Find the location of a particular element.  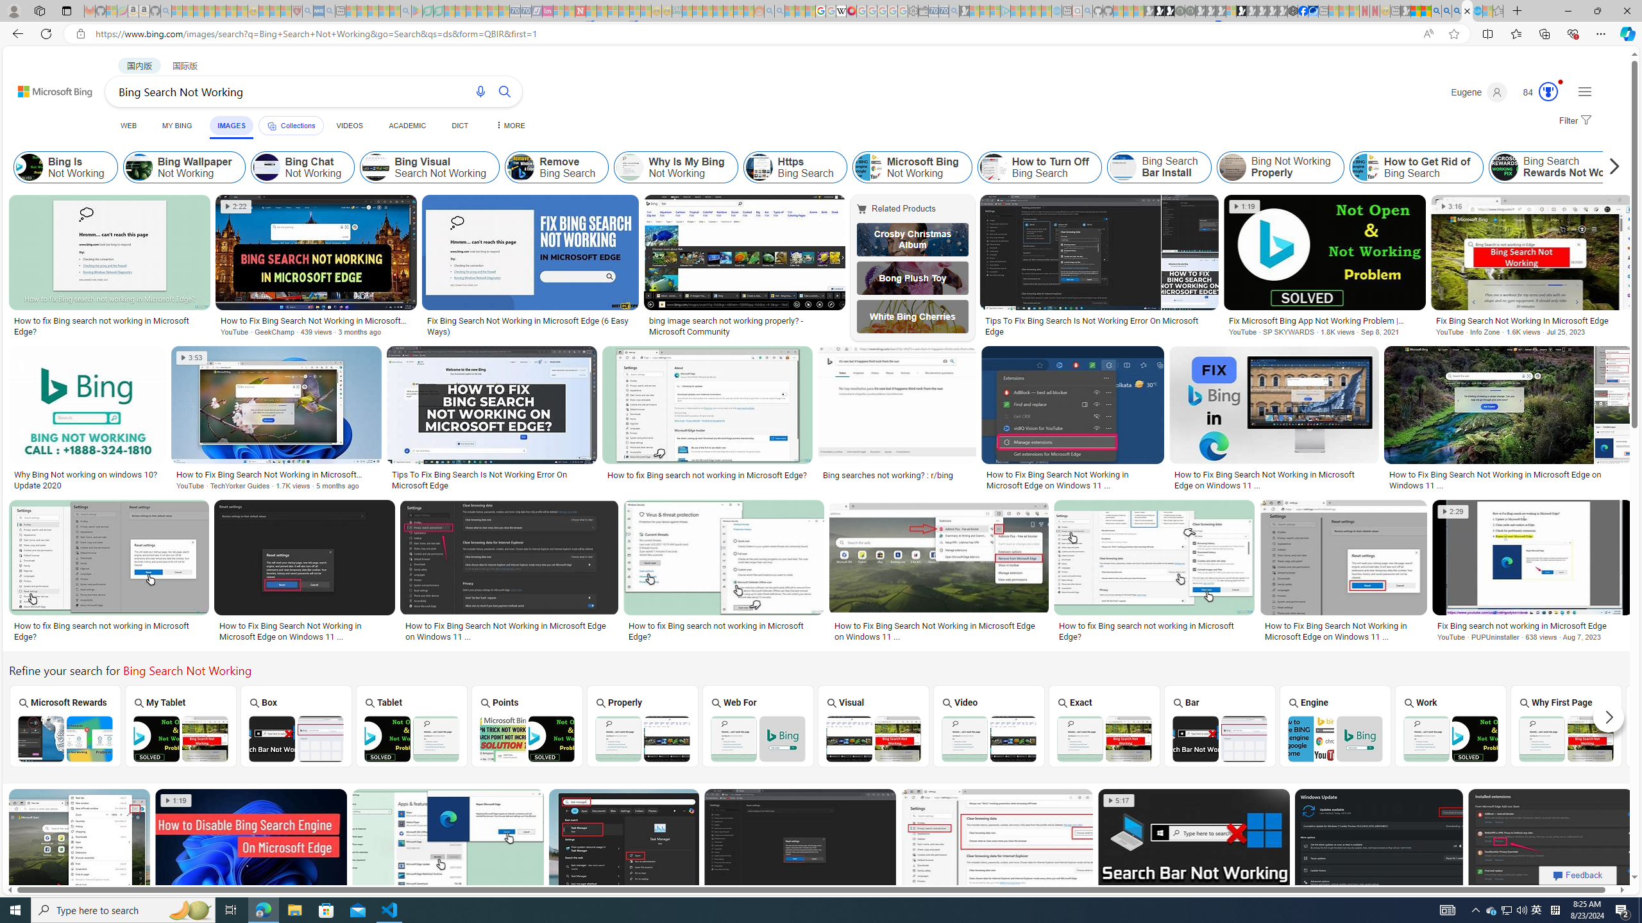

Image result for Bing Search Not Working is located at coordinates (1551, 846).